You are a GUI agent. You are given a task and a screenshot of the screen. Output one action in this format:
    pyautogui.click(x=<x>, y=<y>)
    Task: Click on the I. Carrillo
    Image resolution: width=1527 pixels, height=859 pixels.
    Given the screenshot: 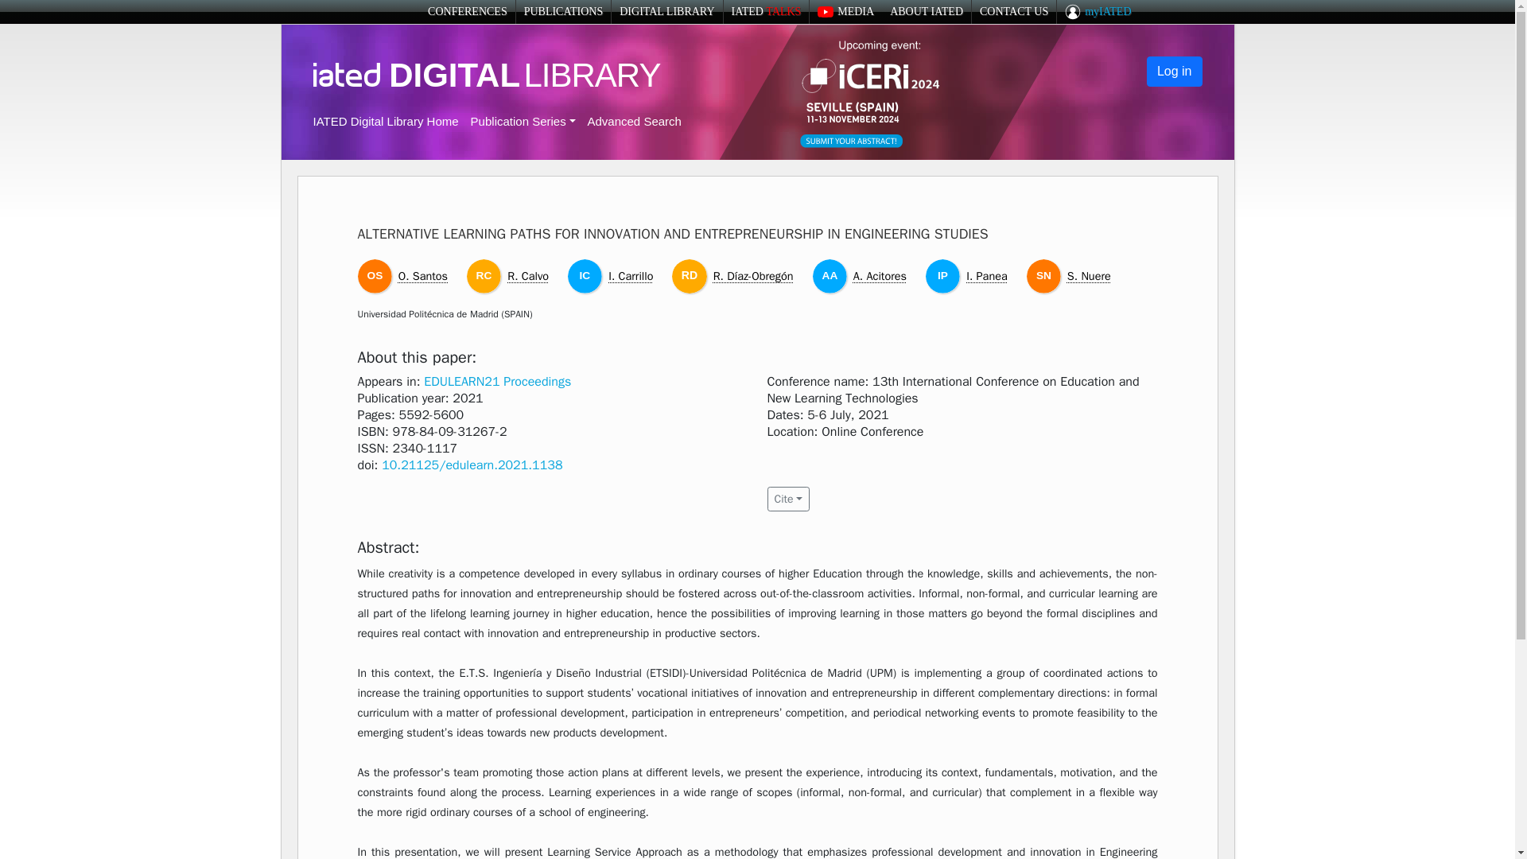 What is the action you would take?
    pyautogui.click(x=630, y=276)
    